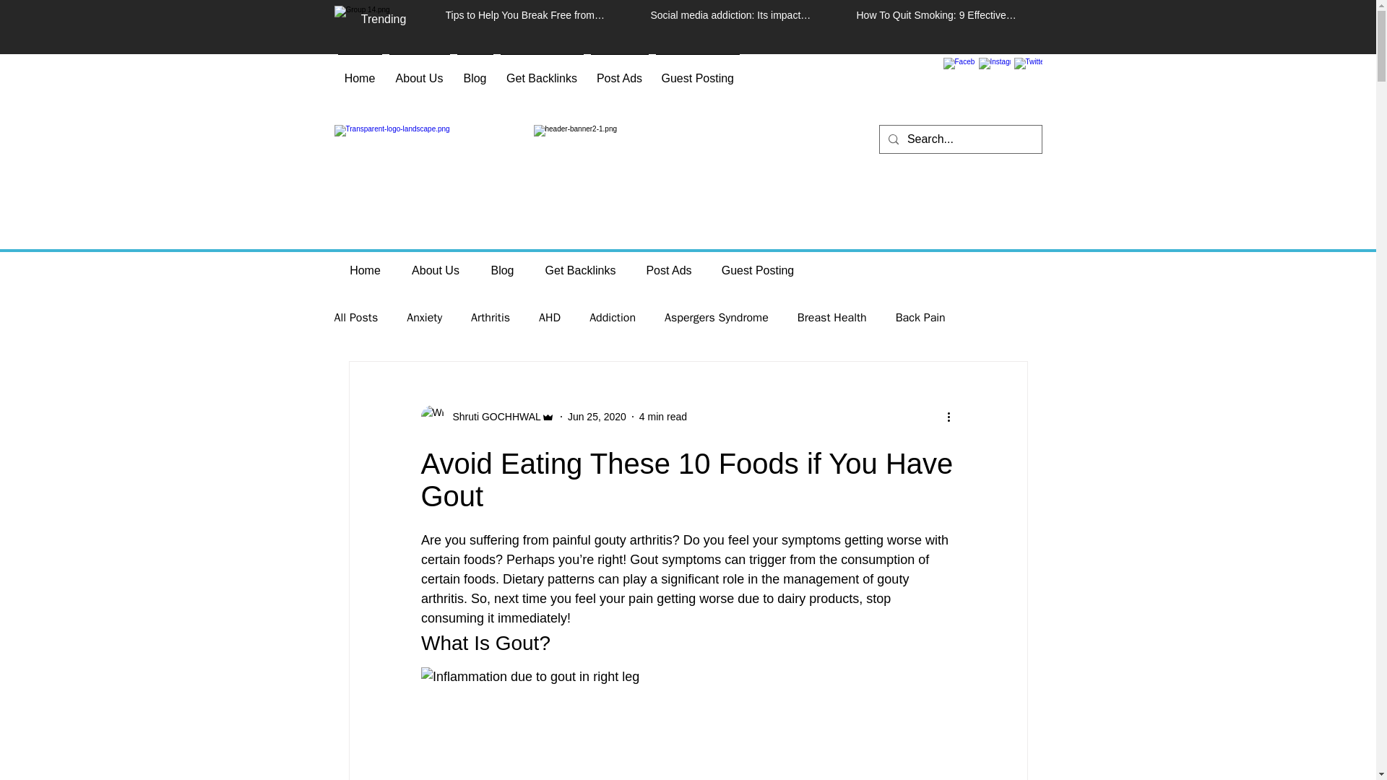 This screenshot has height=780, width=1387. What do you see at coordinates (687, 176) in the screenshot?
I see `file4.jpg` at bounding box center [687, 176].